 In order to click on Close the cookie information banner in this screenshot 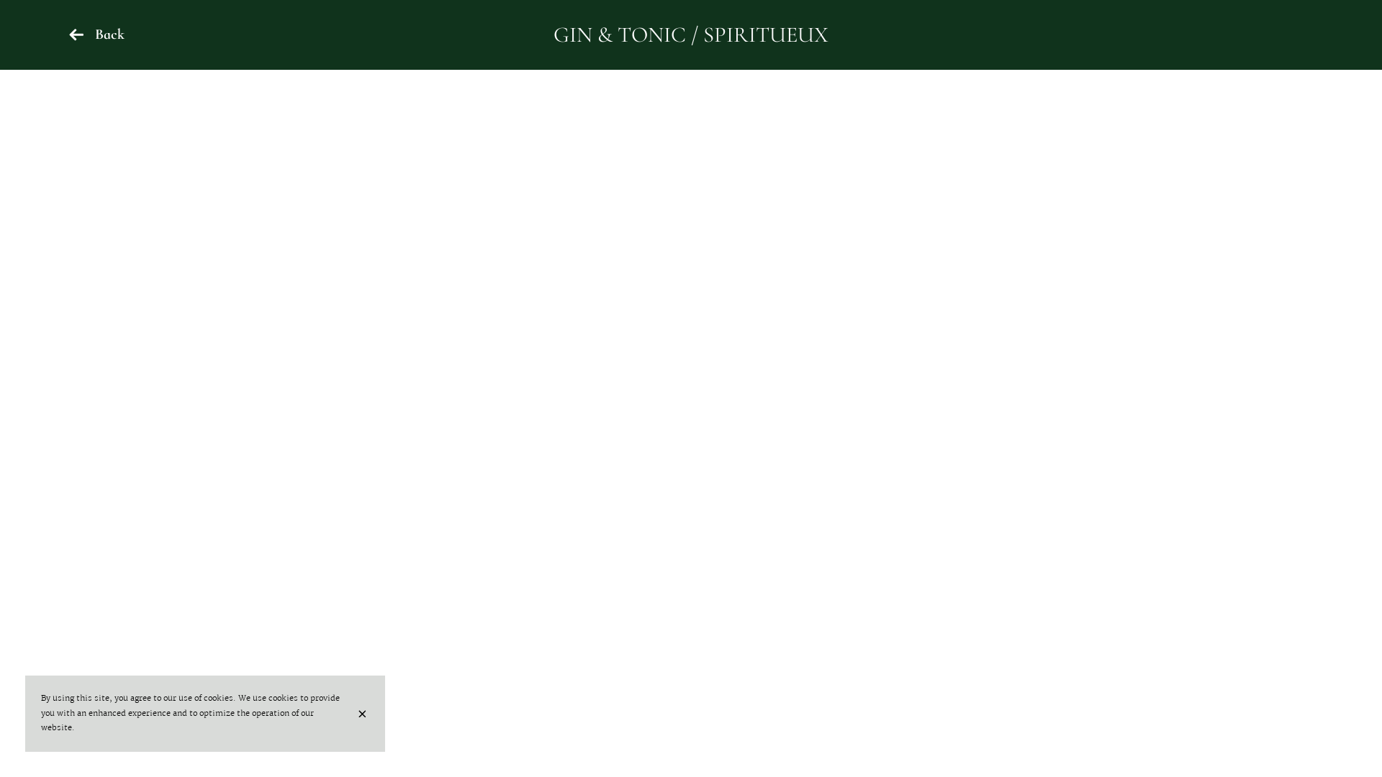, I will do `click(364, 714)`.